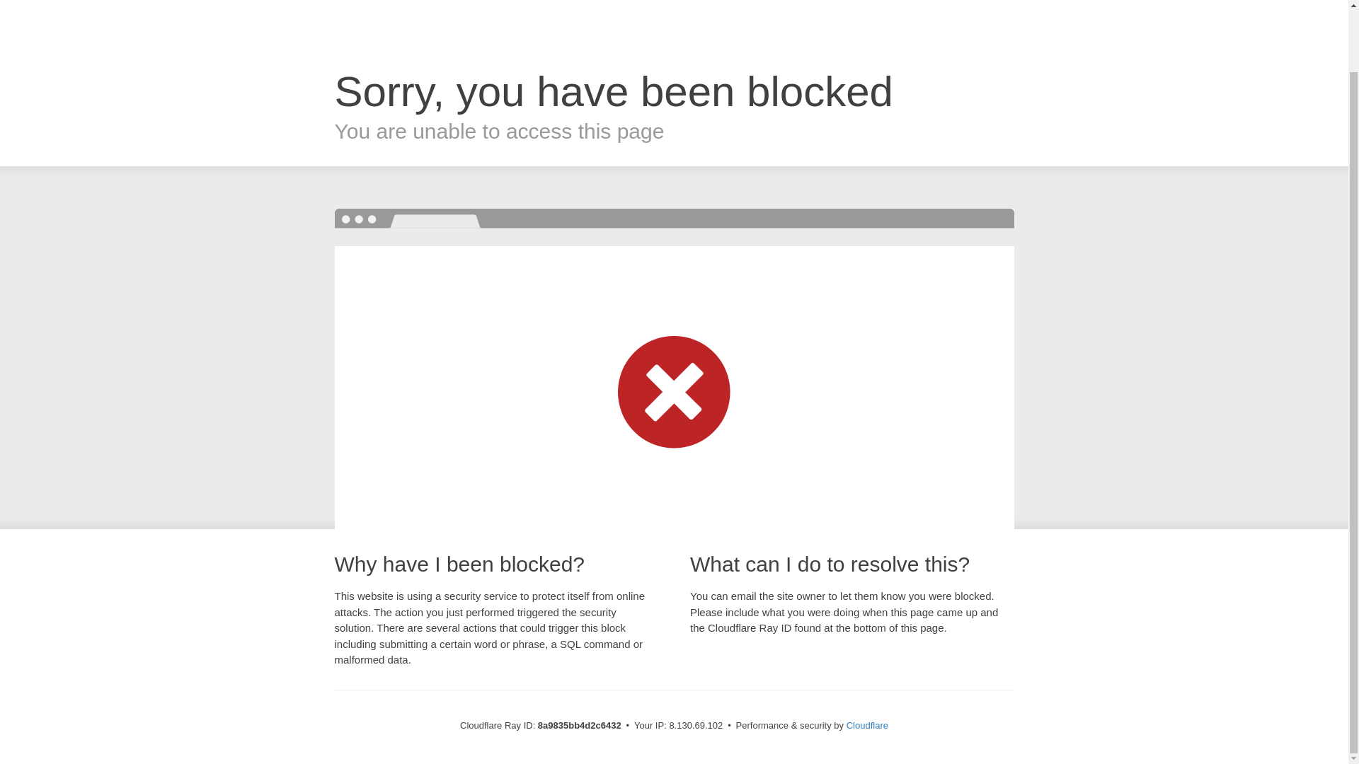 The image size is (1359, 764). Describe the element at coordinates (868, 725) in the screenshot. I see `Cloudflare` at that location.